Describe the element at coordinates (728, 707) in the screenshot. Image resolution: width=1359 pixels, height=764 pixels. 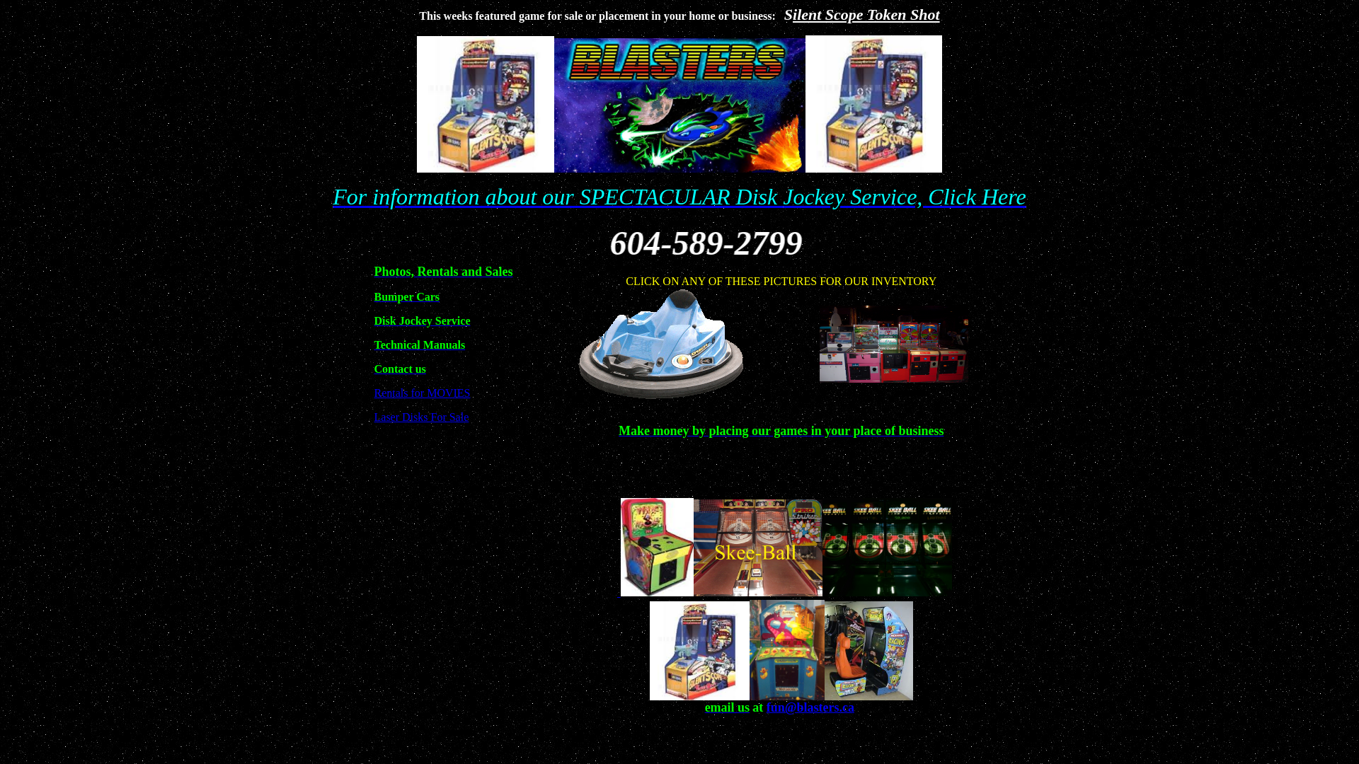
I see `email us` at that location.